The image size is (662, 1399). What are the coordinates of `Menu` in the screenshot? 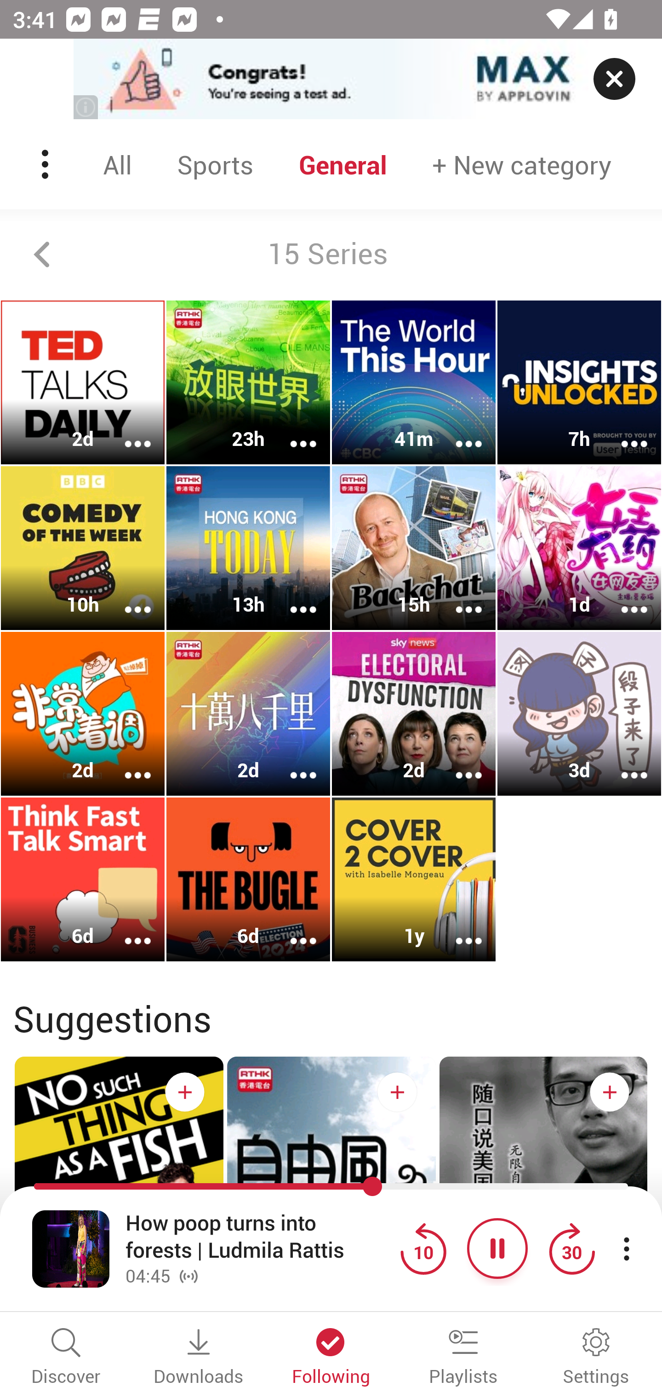 It's located at (46, 164).